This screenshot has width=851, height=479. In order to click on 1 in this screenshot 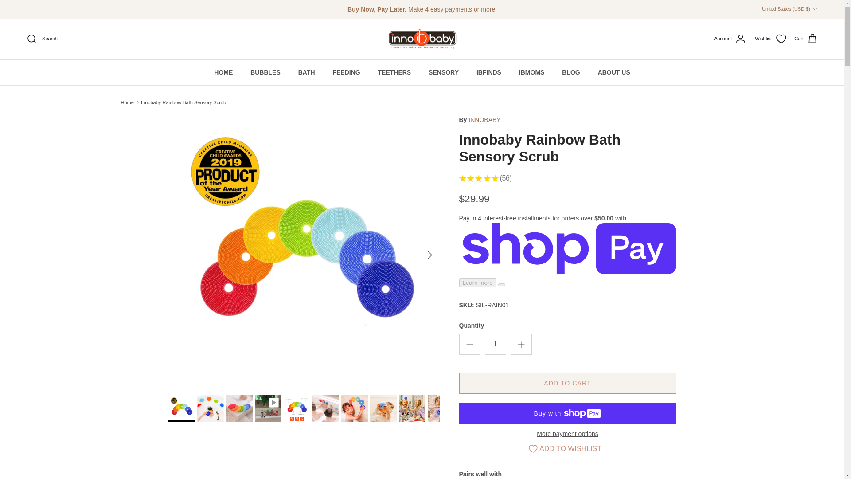, I will do `click(496, 344)`.